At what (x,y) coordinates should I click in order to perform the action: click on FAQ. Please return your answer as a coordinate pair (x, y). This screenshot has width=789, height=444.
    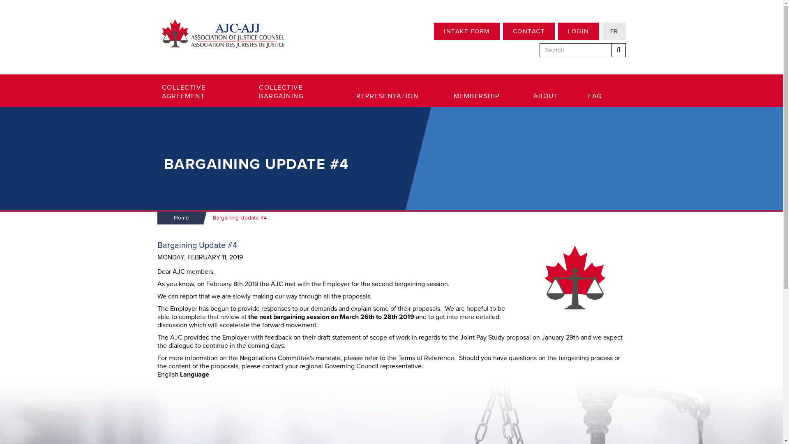
    Looking at the image, I should click on (598, 96).